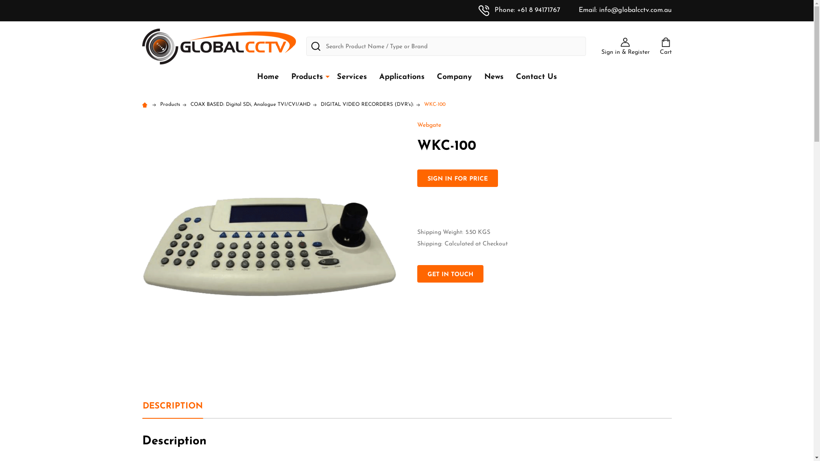 This screenshot has width=820, height=461. Describe the element at coordinates (170, 105) in the screenshot. I see `Products` at that location.